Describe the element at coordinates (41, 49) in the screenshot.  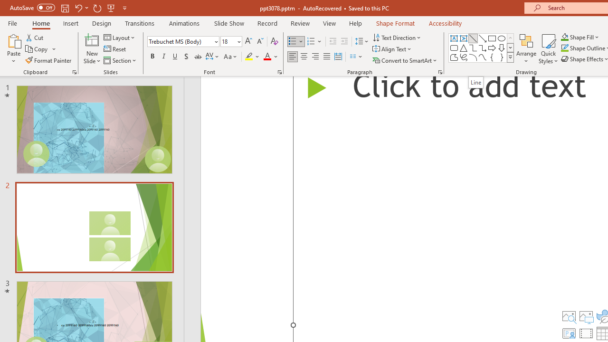
I see `Copy` at that location.